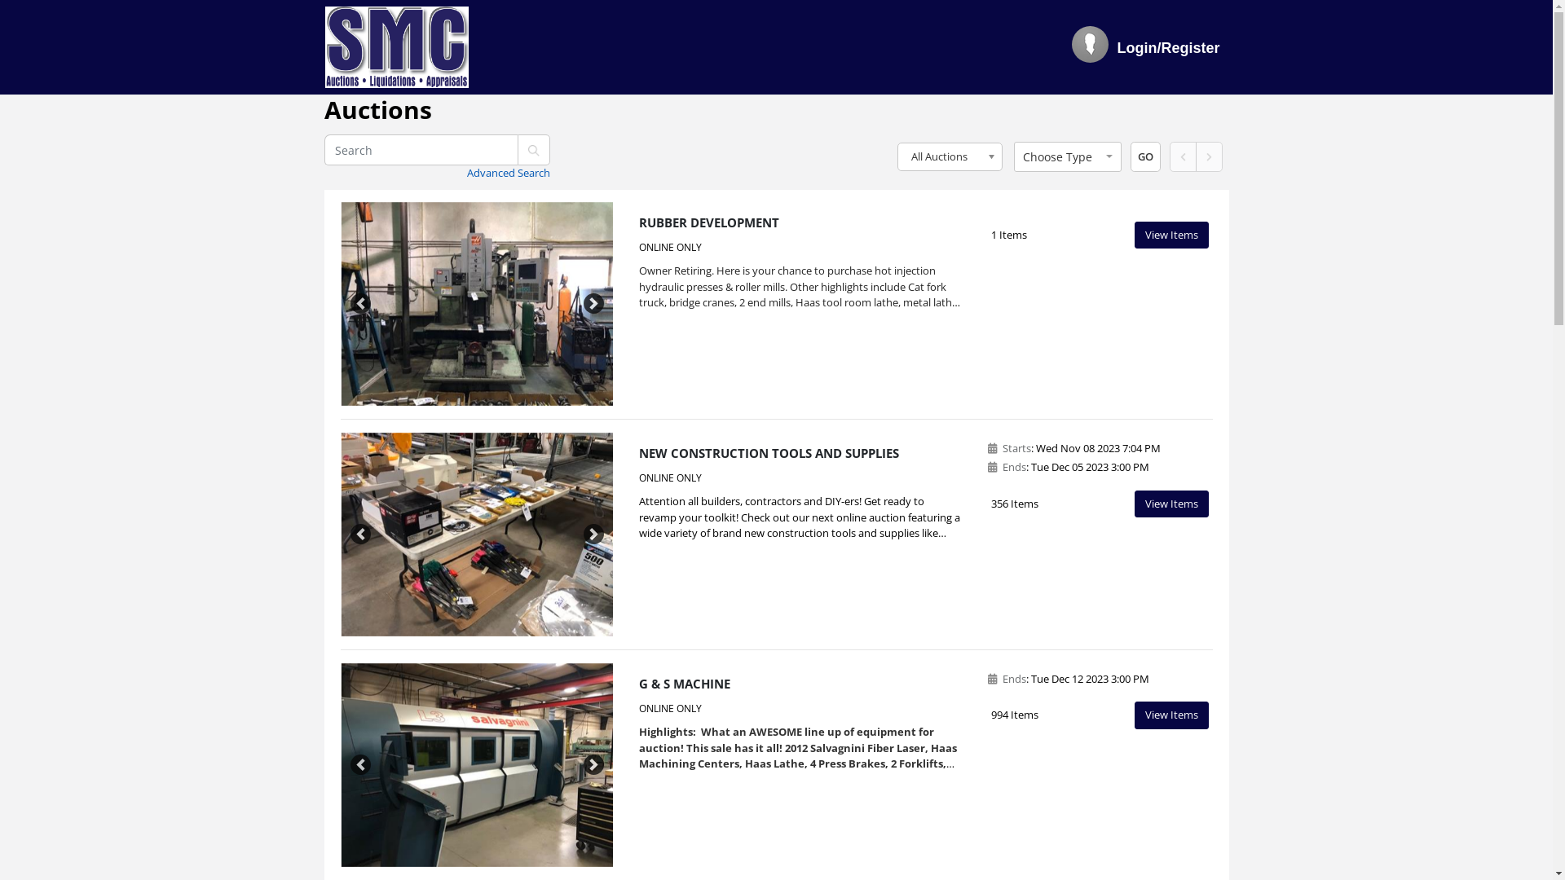  Describe the element at coordinates (769, 453) in the screenshot. I see `NEW CONSTRUCTION TOOLS AND SUPPLIES` at that location.